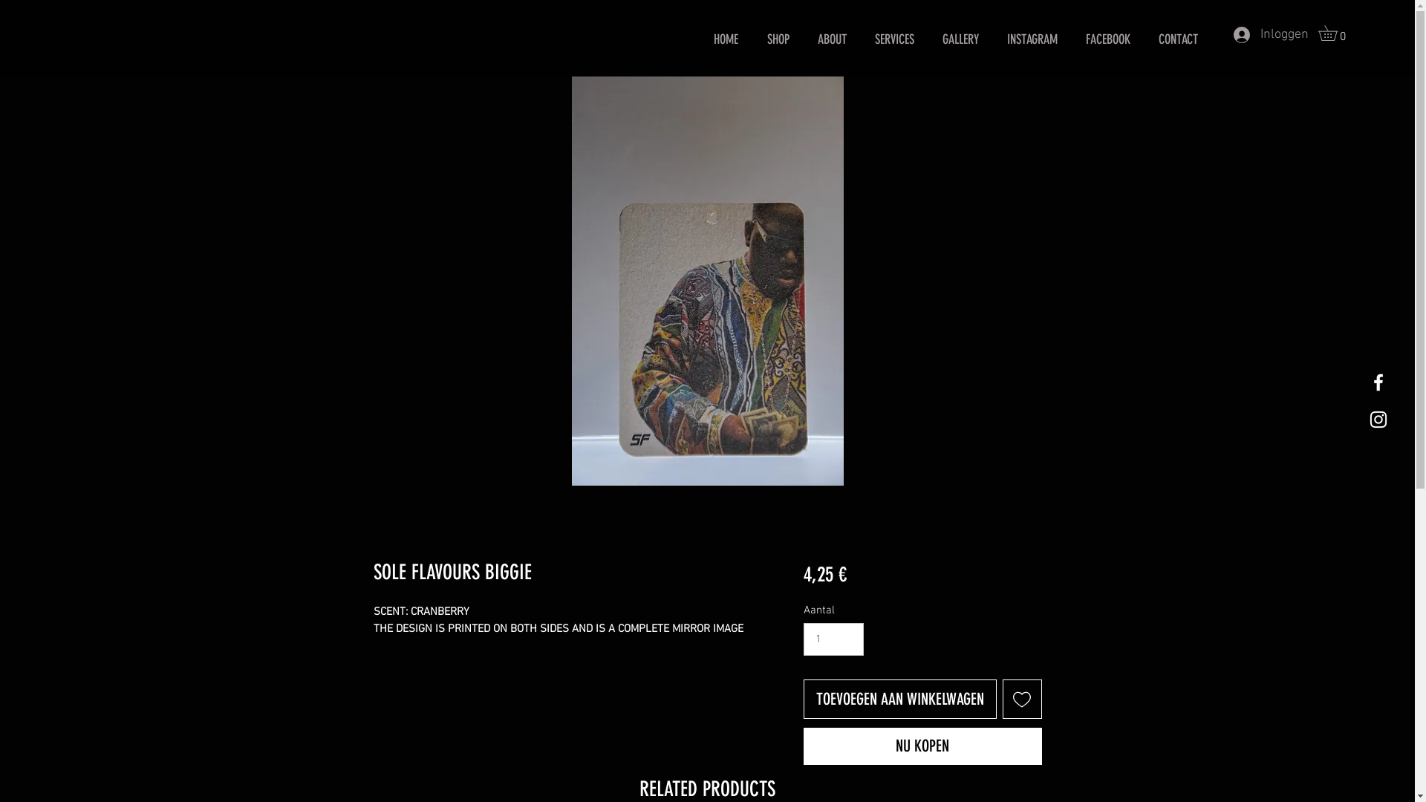 The image size is (1426, 802). Describe the element at coordinates (1335, 33) in the screenshot. I see `0` at that location.